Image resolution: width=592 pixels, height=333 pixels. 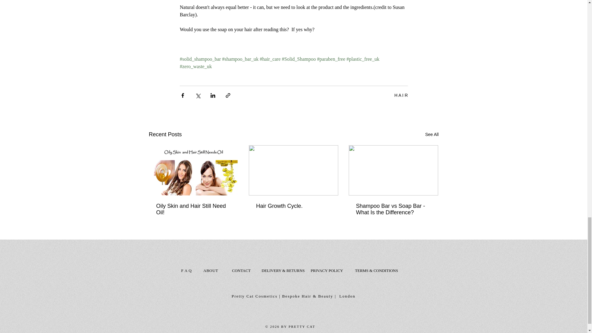 What do you see at coordinates (401, 95) in the screenshot?
I see `H A I R` at bounding box center [401, 95].